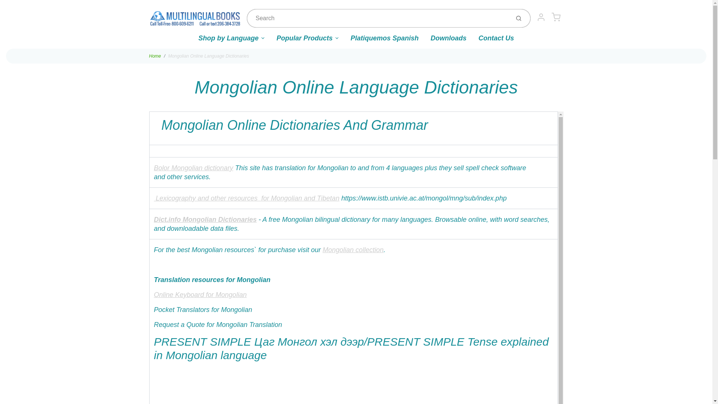  Describe the element at coordinates (353, 250) in the screenshot. I see `Mongolian courses` at that location.